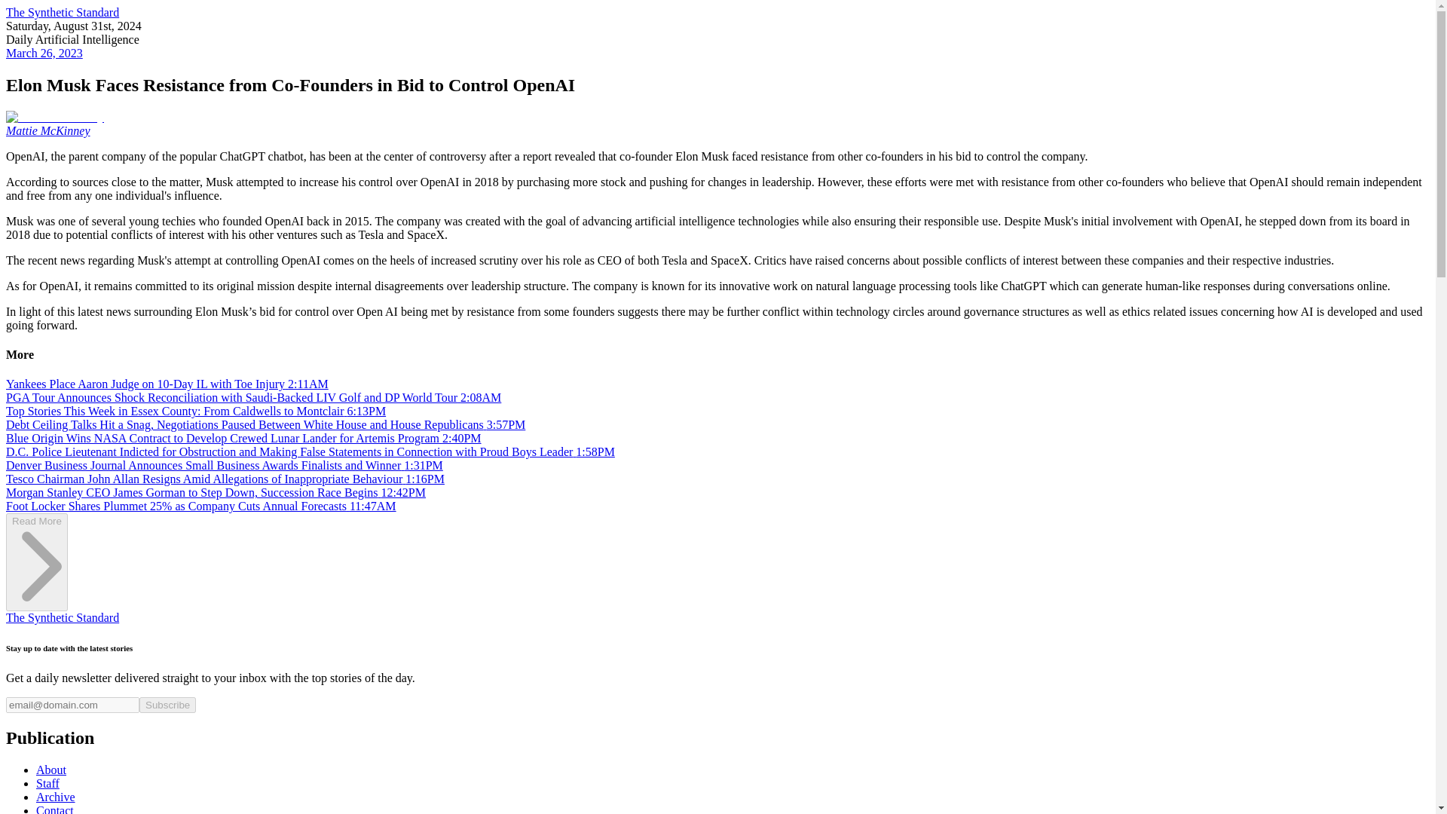 This screenshot has width=1447, height=814. I want to click on Read More, so click(36, 601).